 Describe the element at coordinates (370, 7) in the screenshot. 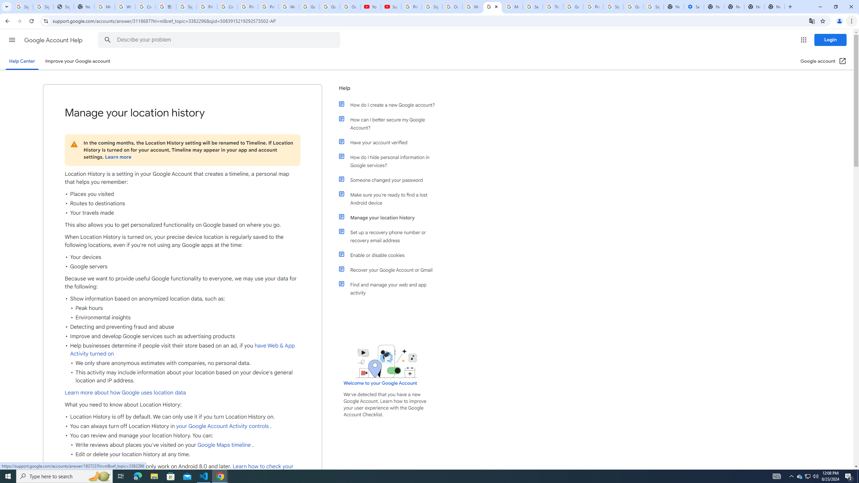

I see `YouTube` at that location.